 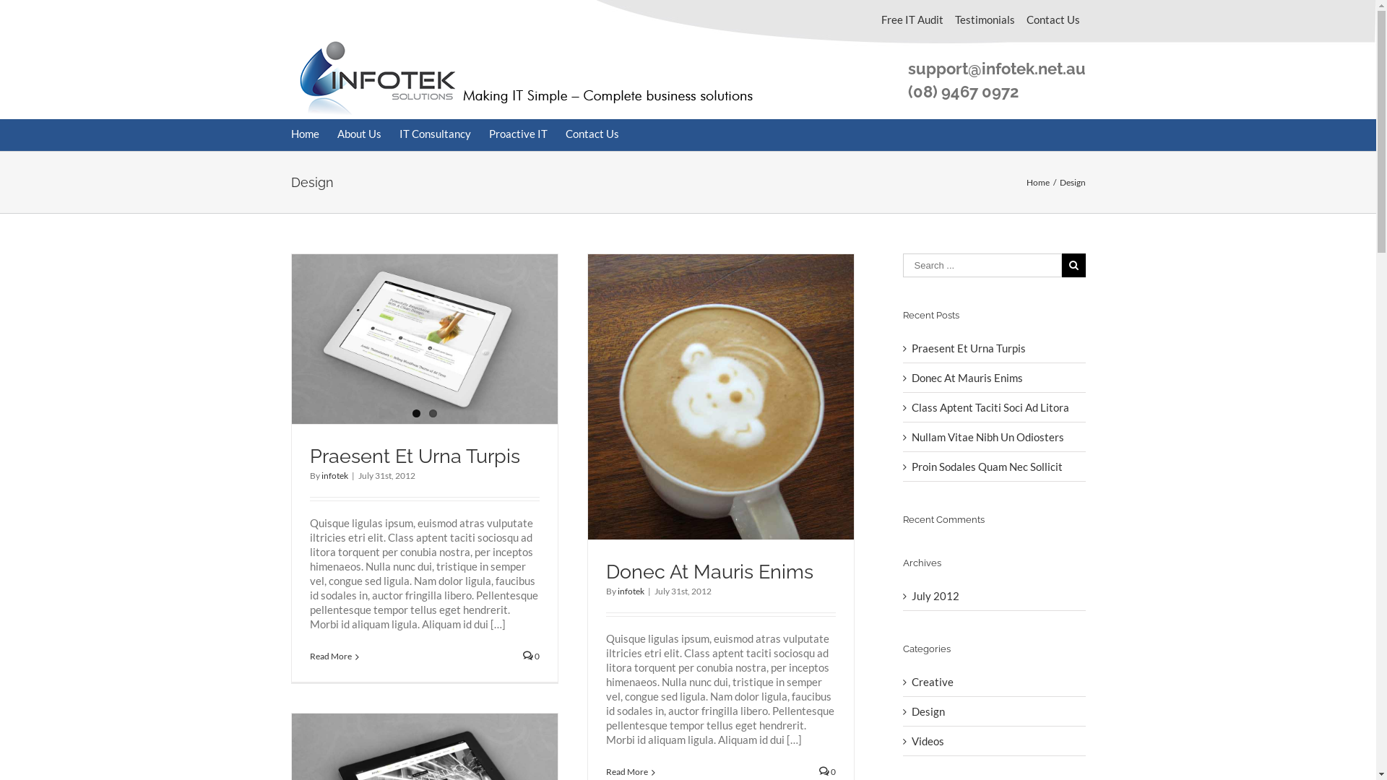 What do you see at coordinates (416, 413) in the screenshot?
I see `1` at bounding box center [416, 413].